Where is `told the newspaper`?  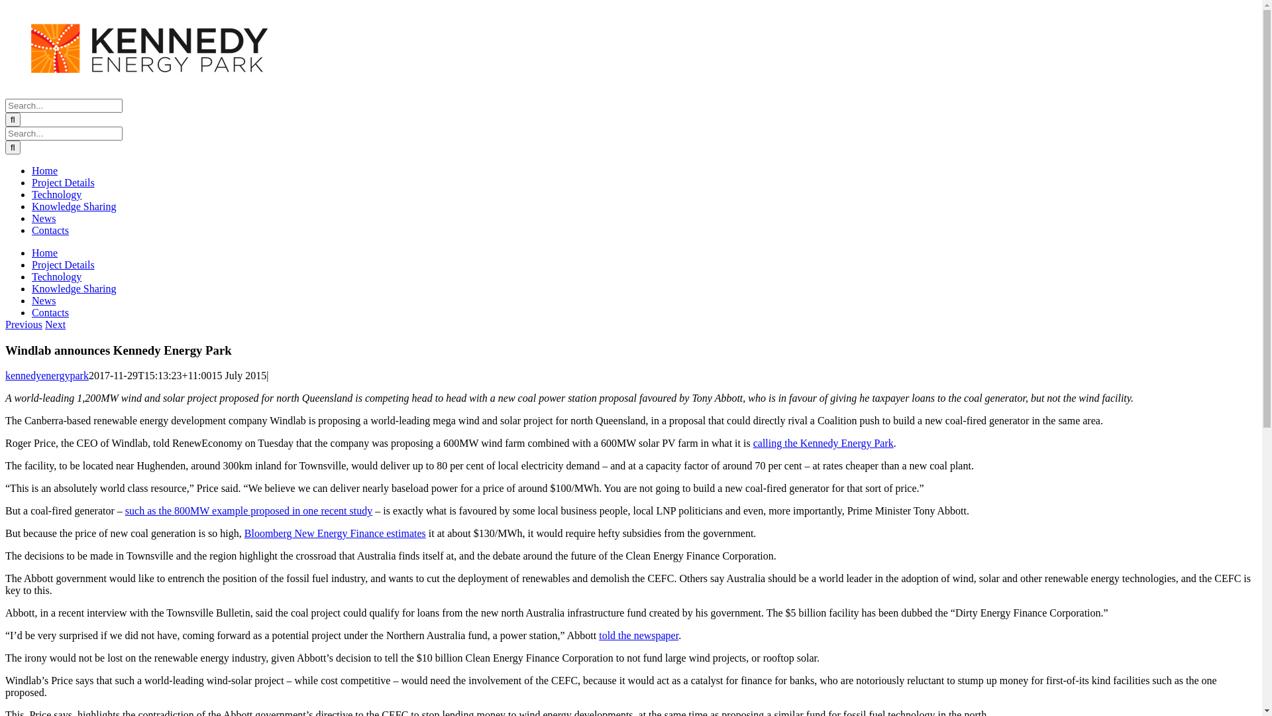 told the newspaper is located at coordinates (639, 635).